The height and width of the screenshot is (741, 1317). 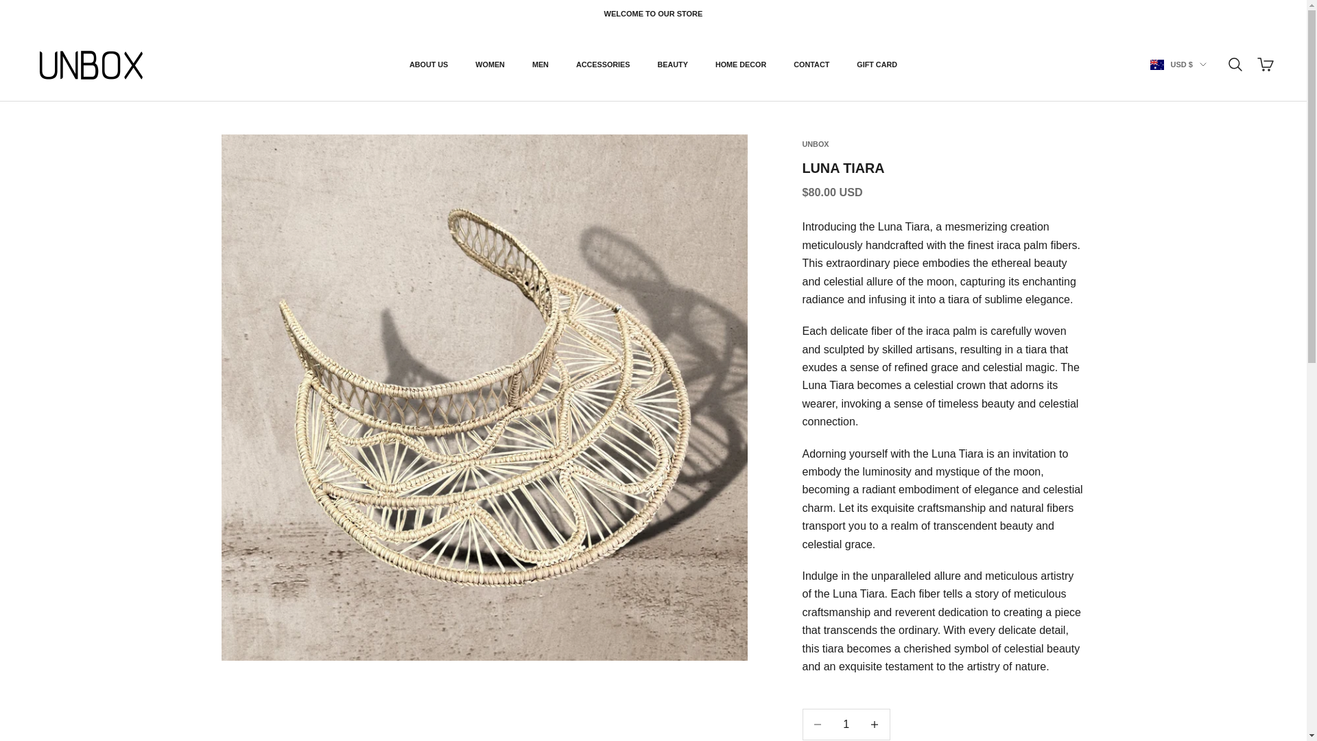 I want to click on 1, so click(x=846, y=725).